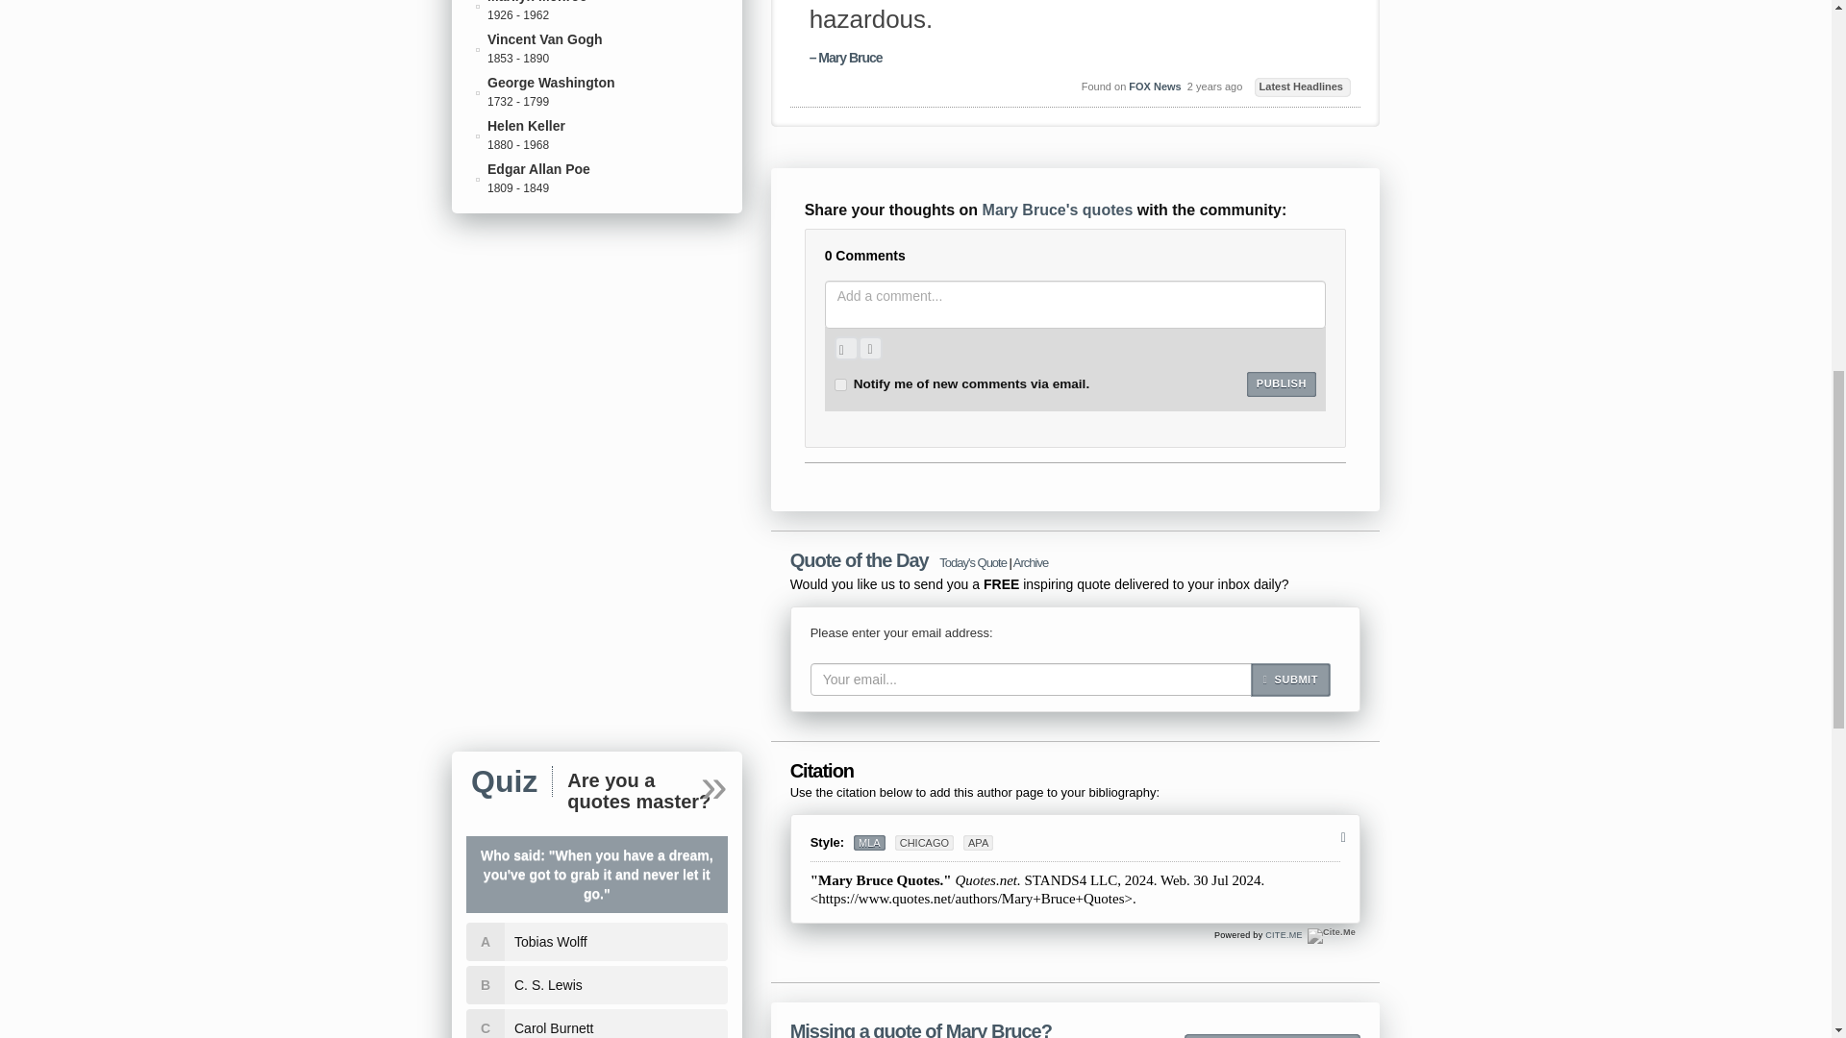  Describe the element at coordinates (840, 384) in the screenshot. I see `on` at that location.